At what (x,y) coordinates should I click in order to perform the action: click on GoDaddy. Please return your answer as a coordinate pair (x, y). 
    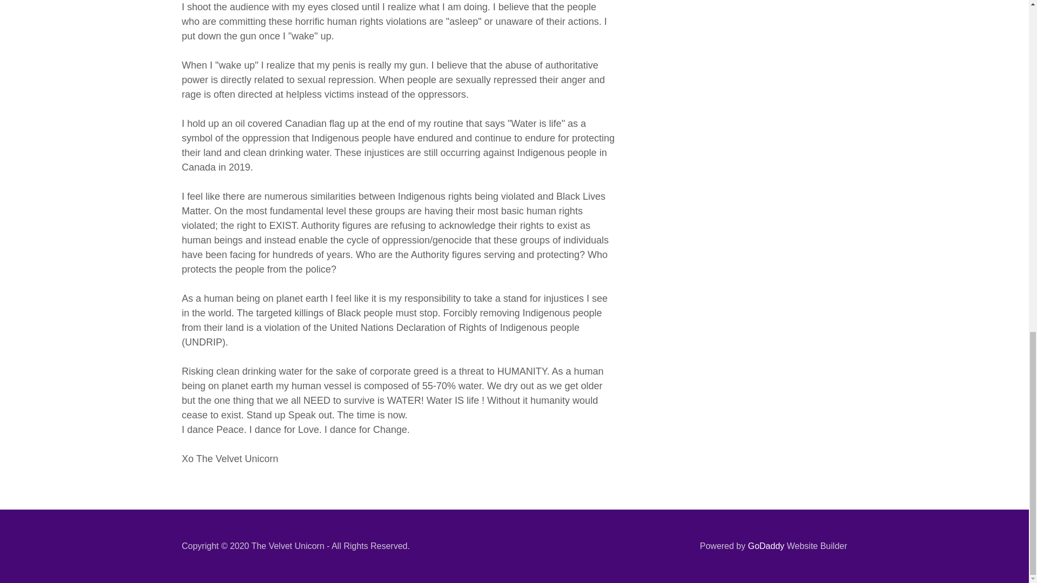
    Looking at the image, I should click on (766, 546).